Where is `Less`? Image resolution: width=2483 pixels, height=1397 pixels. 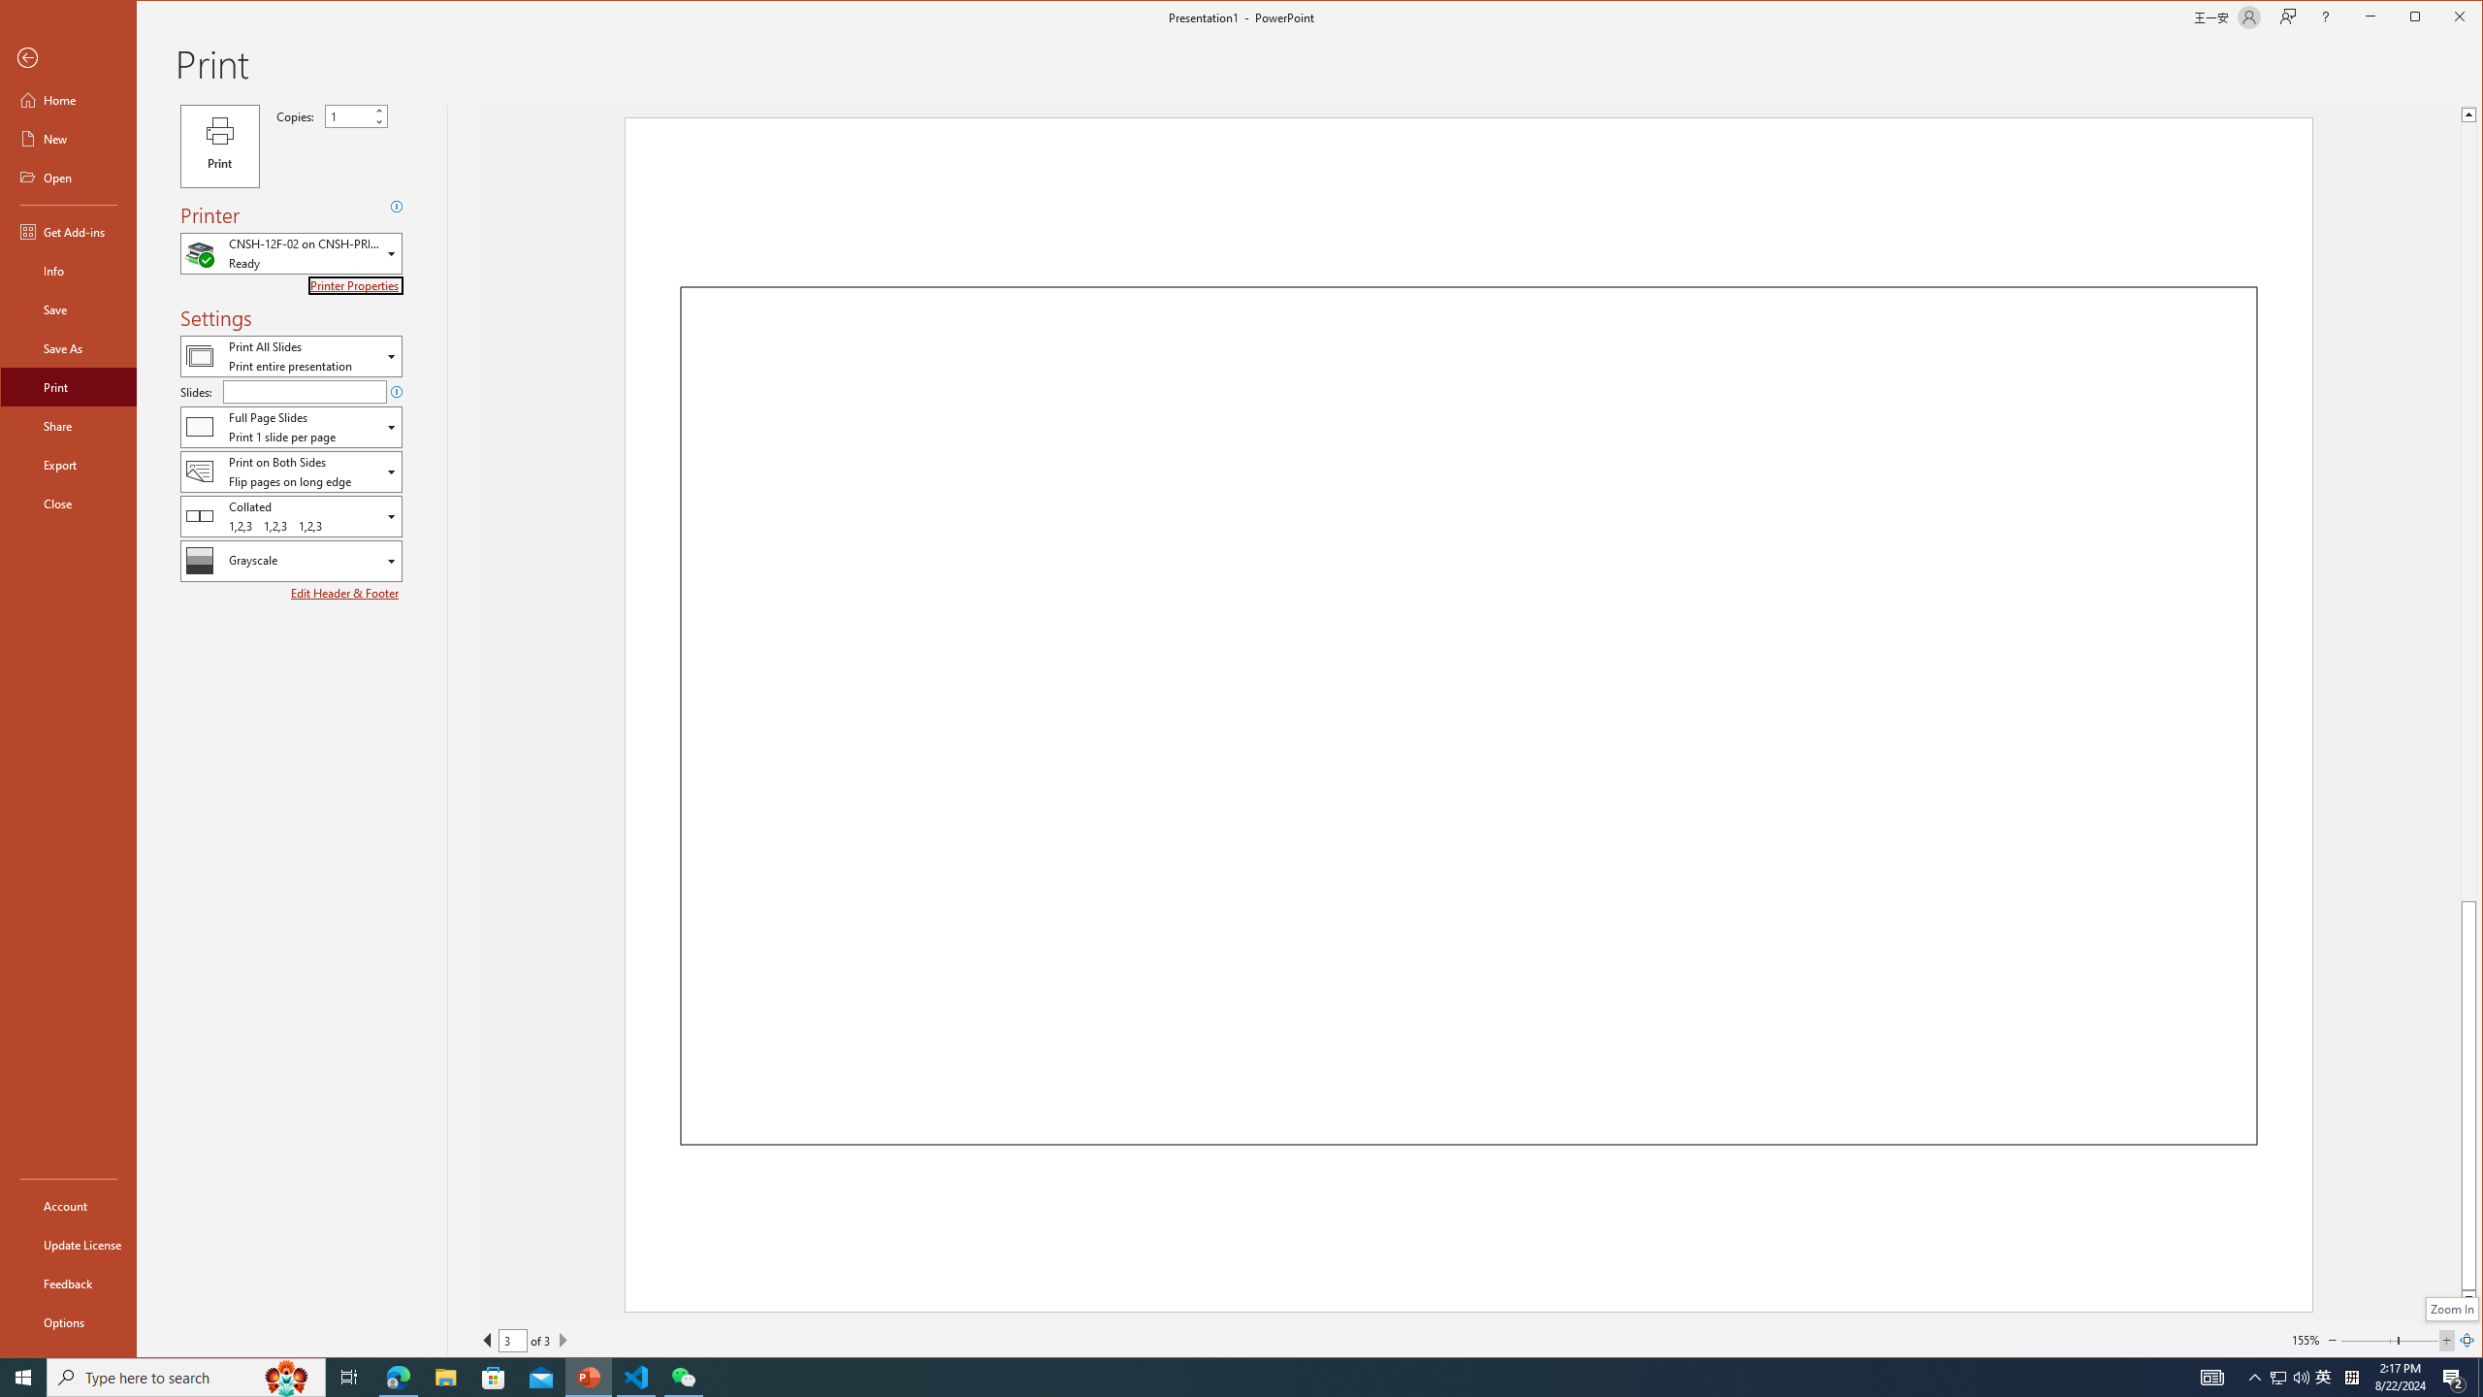
Less is located at coordinates (378, 121).